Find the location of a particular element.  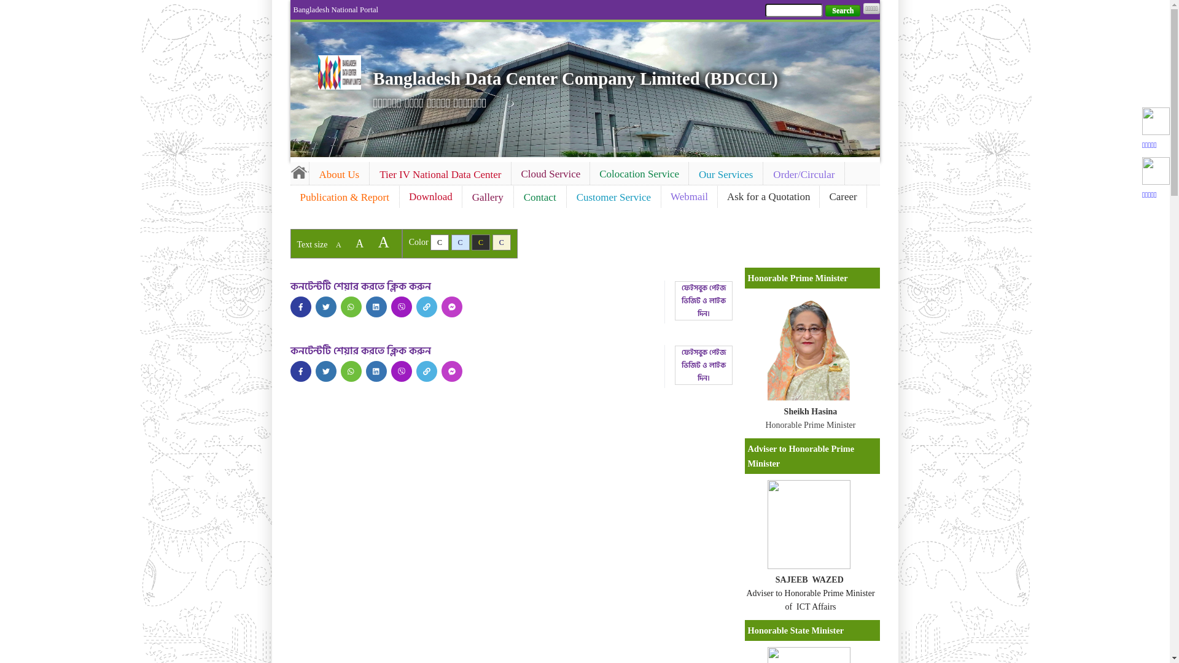

About Us is located at coordinates (340, 175).